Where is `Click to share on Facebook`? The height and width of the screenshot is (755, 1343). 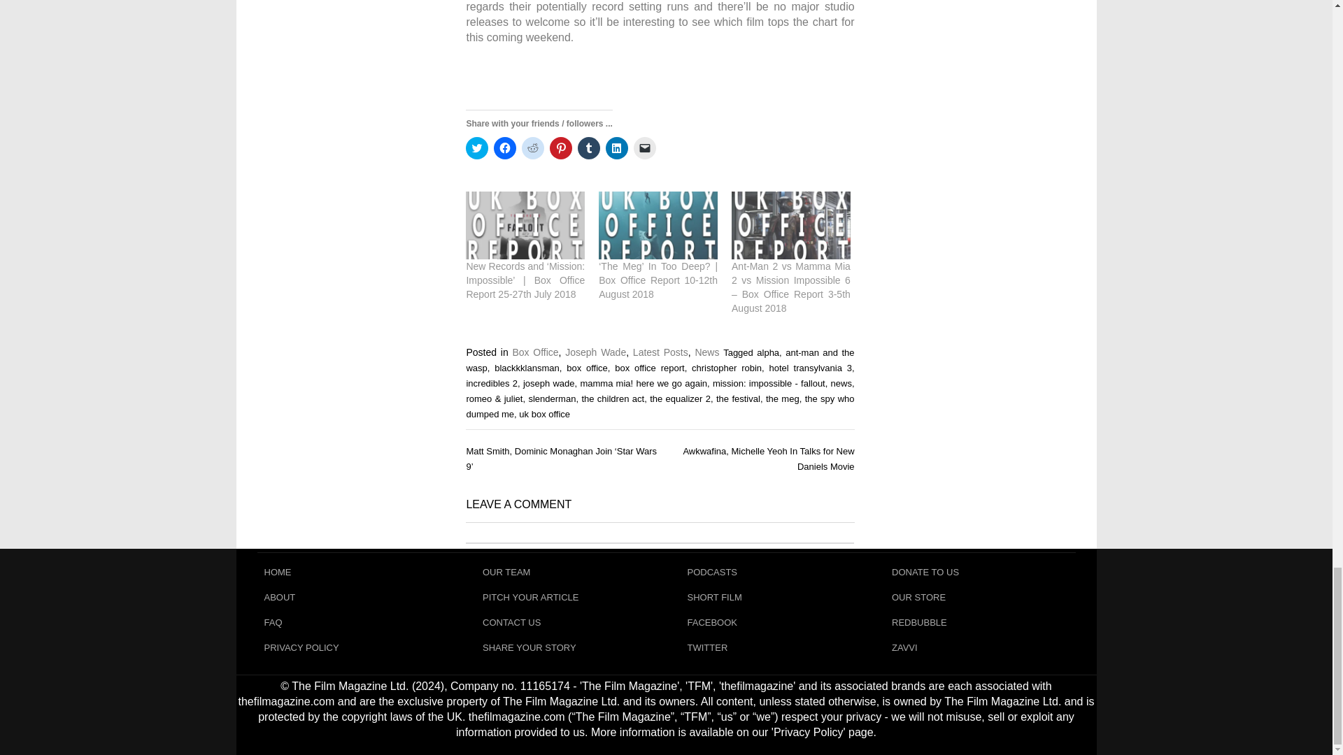 Click to share on Facebook is located at coordinates (505, 148).